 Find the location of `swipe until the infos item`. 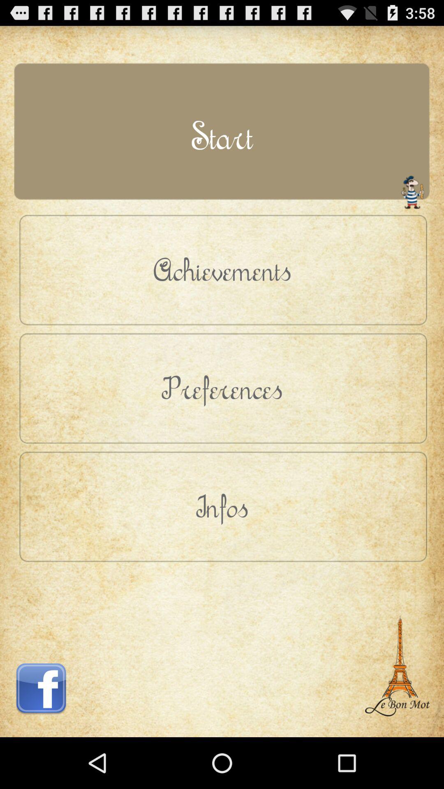

swipe until the infos item is located at coordinates (222, 506).